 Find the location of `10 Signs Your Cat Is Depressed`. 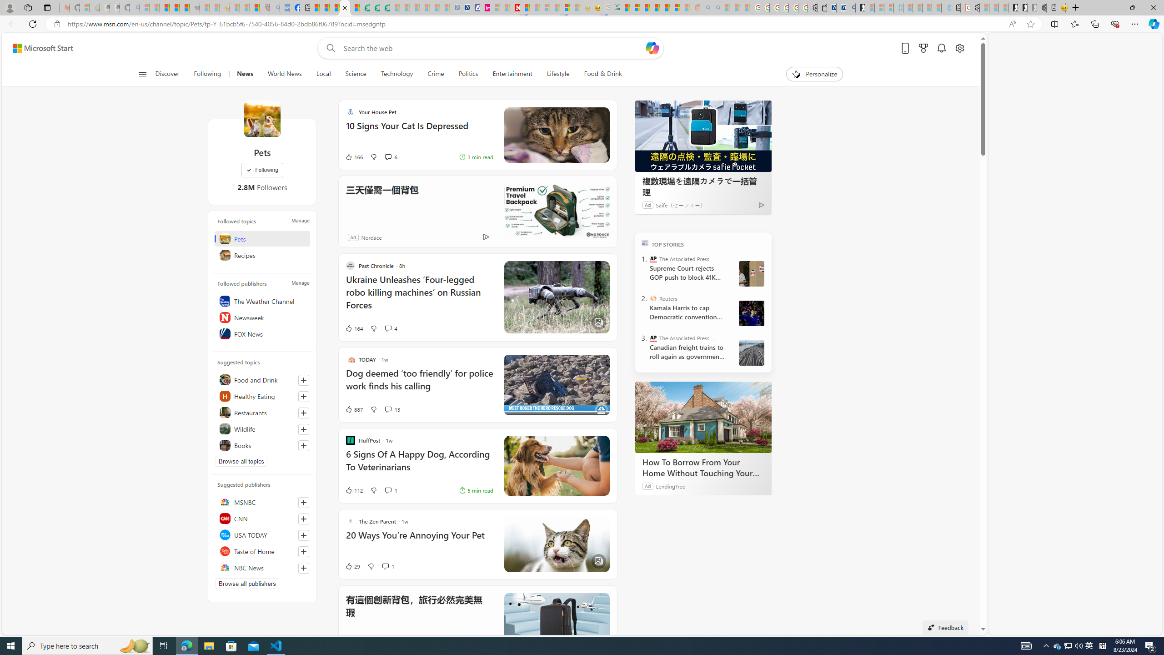

10 Signs Your Cat Is Depressed is located at coordinates (419, 131).